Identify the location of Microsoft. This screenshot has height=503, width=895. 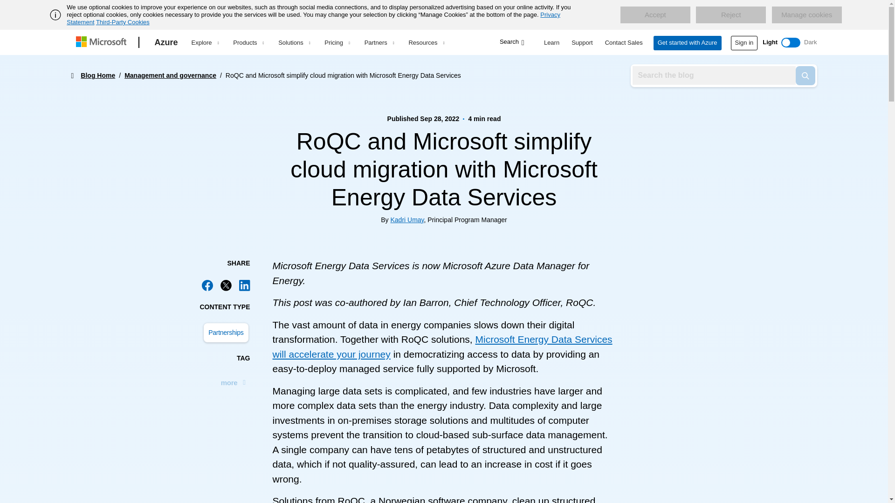
(103, 42).